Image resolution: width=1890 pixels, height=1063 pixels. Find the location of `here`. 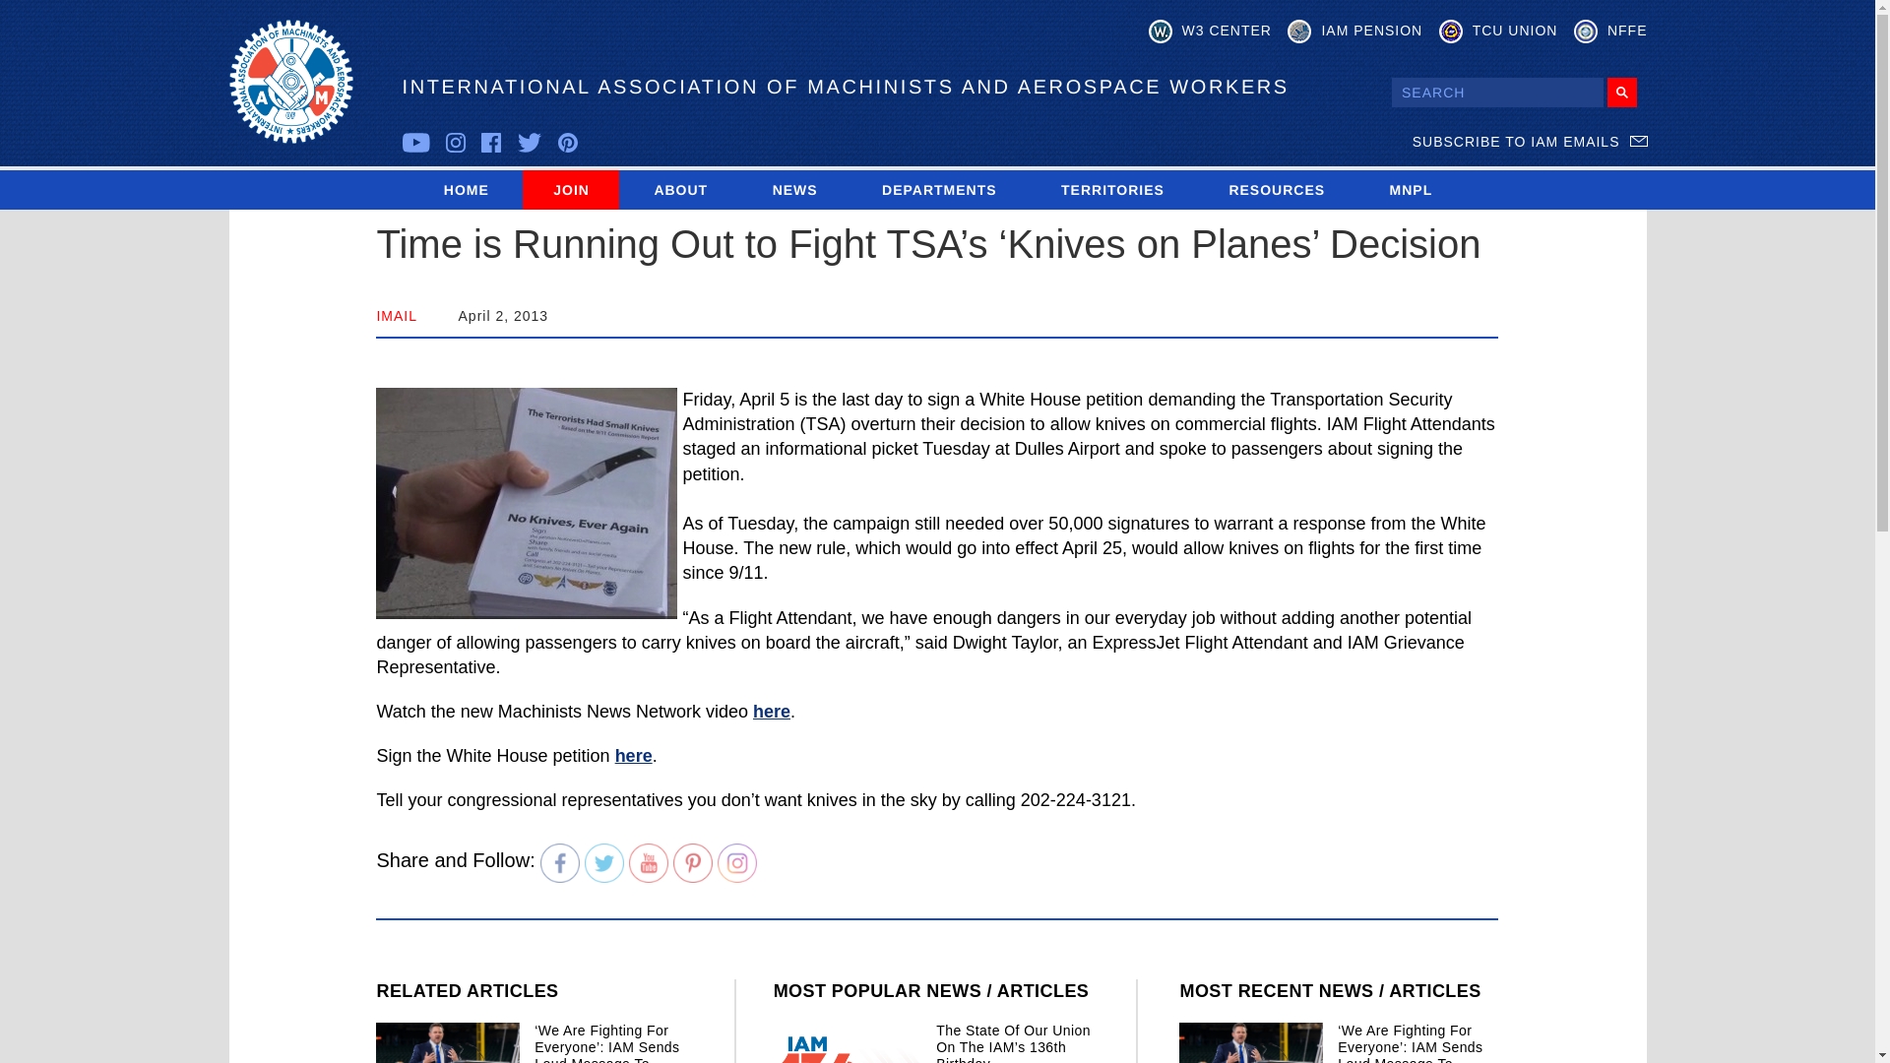

here is located at coordinates (634, 756).